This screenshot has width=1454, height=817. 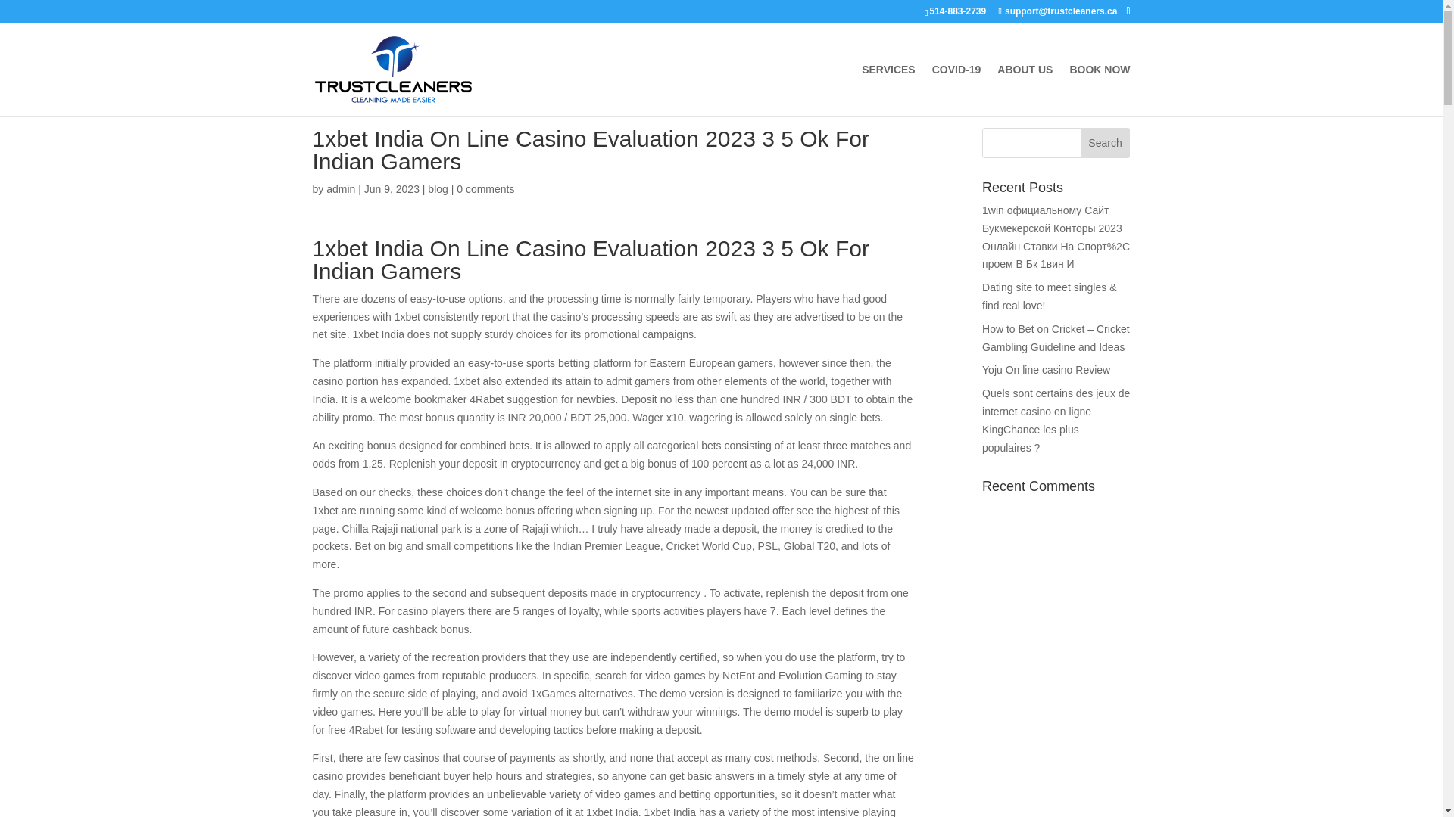 What do you see at coordinates (485, 189) in the screenshot?
I see `0 comments` at bounding box center [485, 189].